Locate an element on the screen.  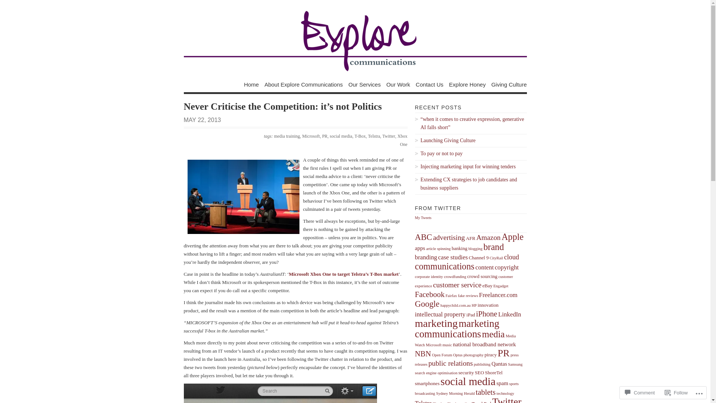
photography is located at coordinates (474, 355).